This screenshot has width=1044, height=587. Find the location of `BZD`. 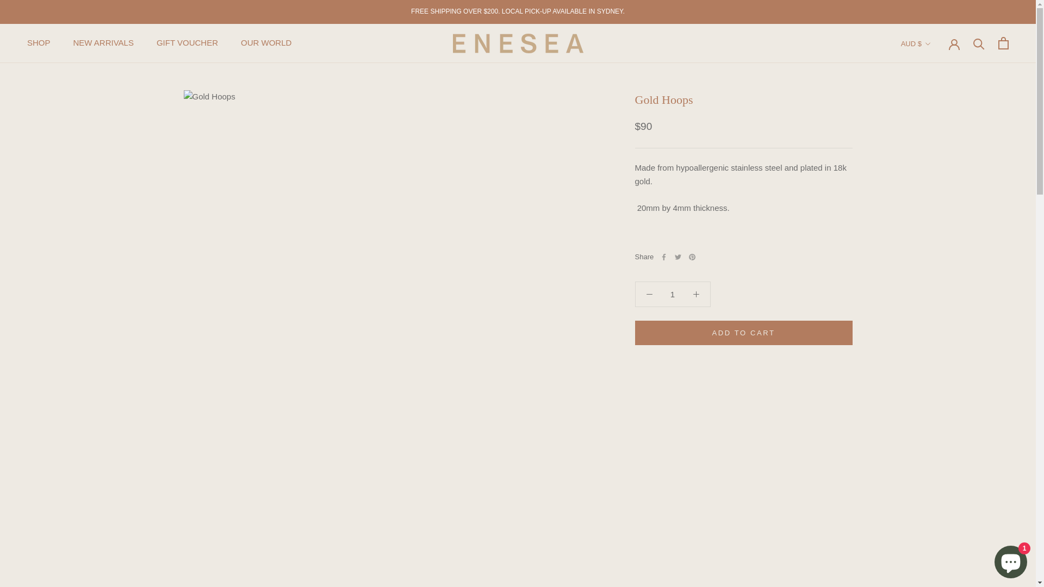

BZD is located at coordinates (935, 360).